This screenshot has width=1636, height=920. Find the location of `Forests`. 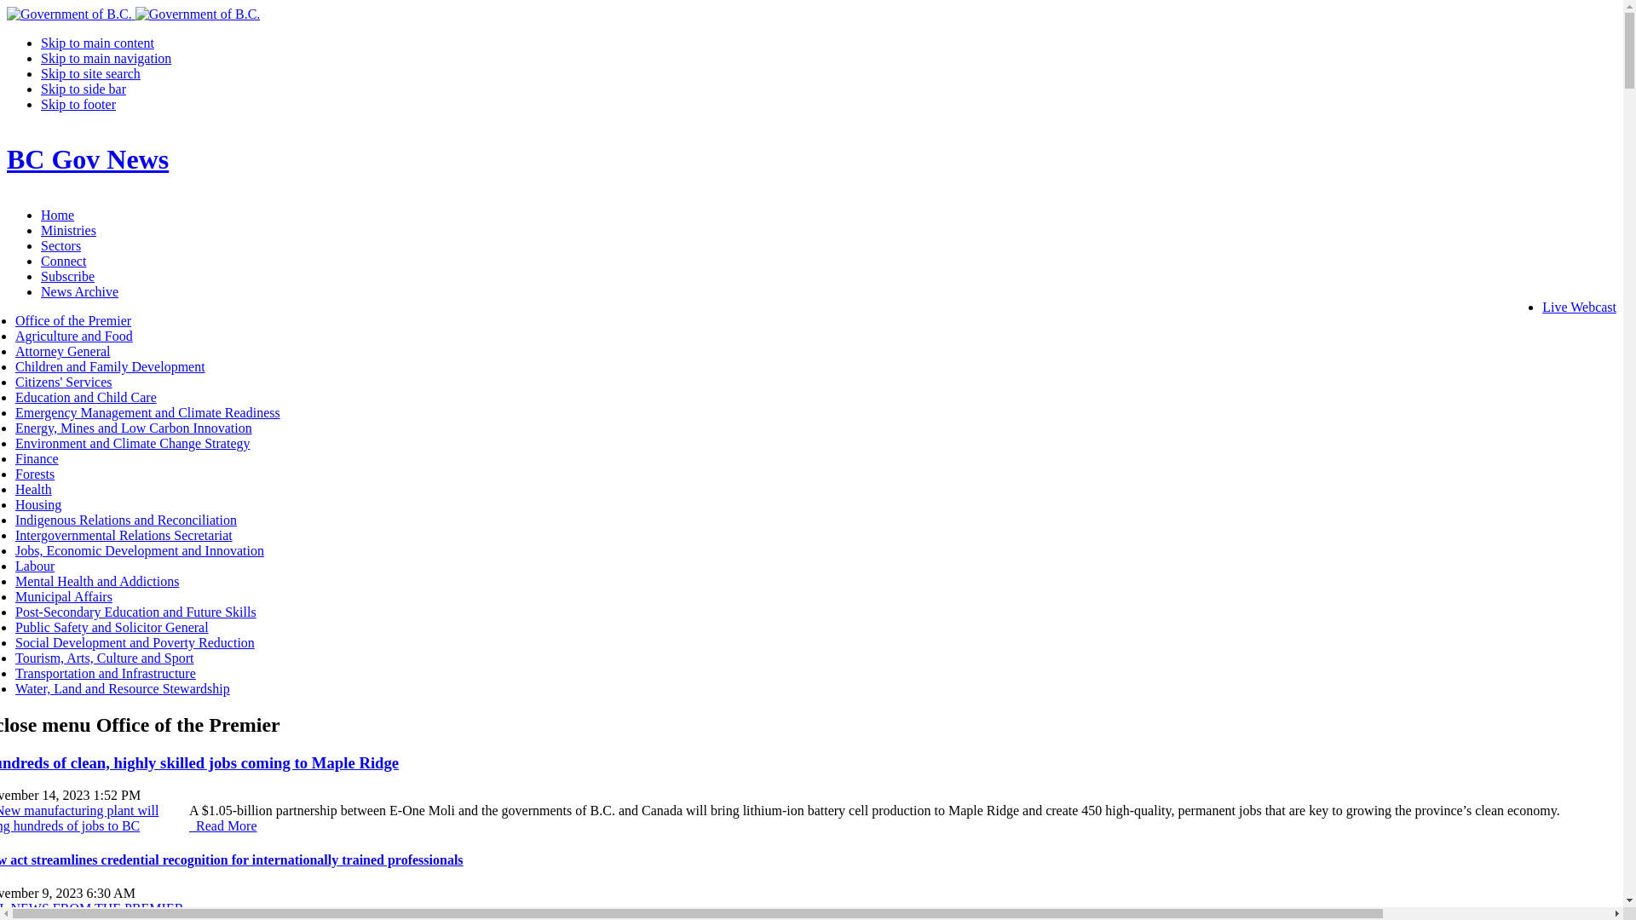

Forests is located at coordinates (35, 474).